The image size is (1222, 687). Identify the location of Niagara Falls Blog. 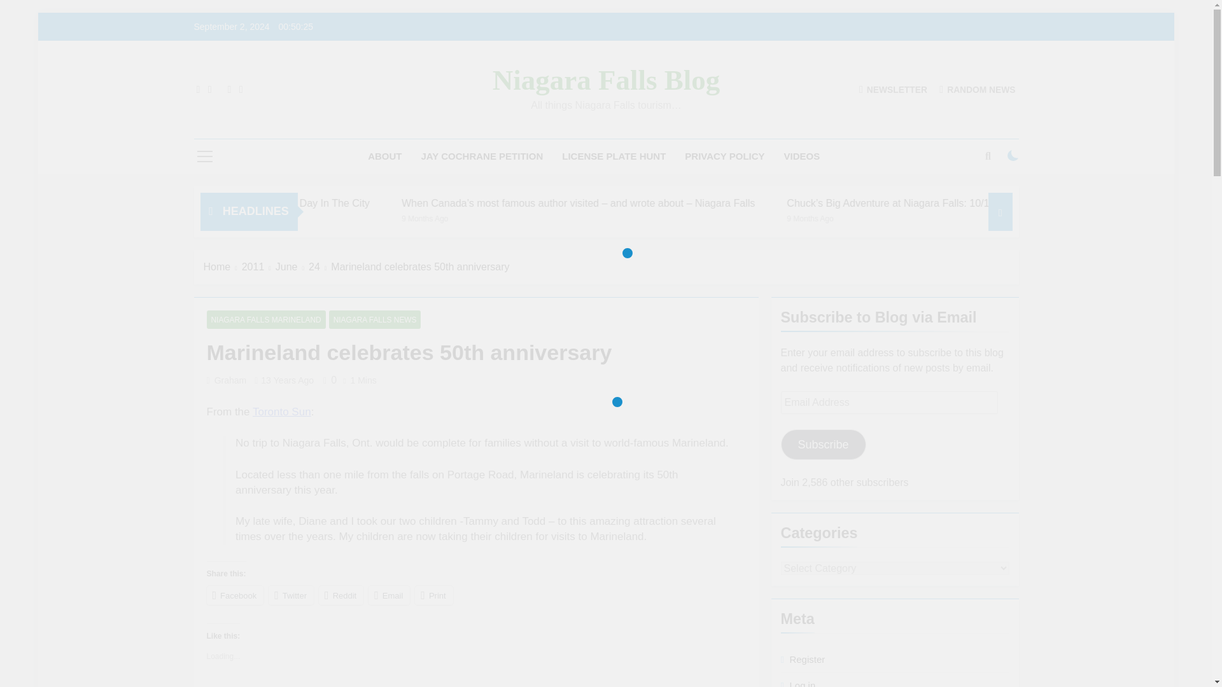
(606, 80).